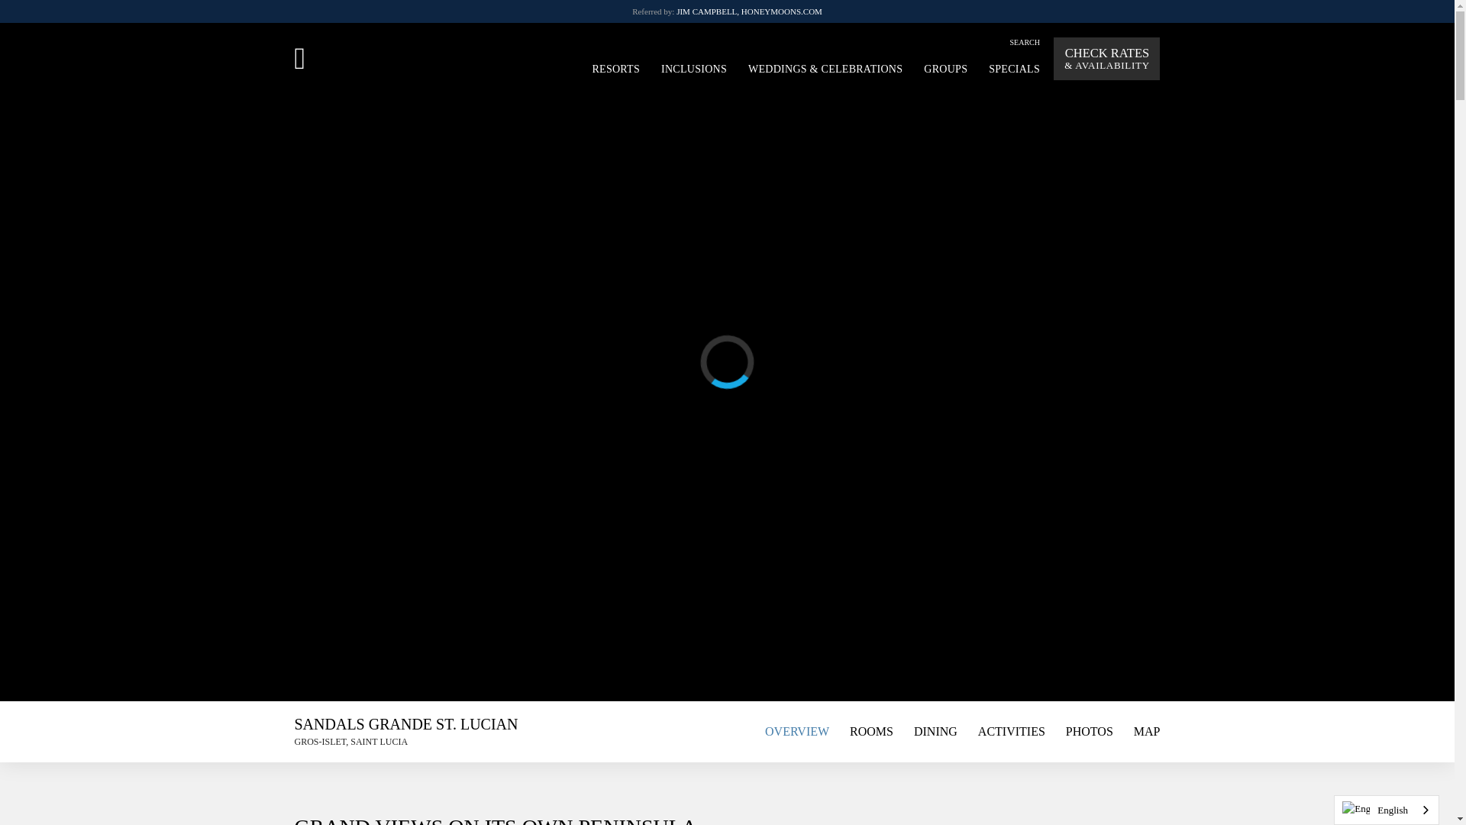 This screenshot has width=1466, height=825. Describe the element at coordinates (693, 67) in the screenshot. I see `INCLUSIONS` at that location.